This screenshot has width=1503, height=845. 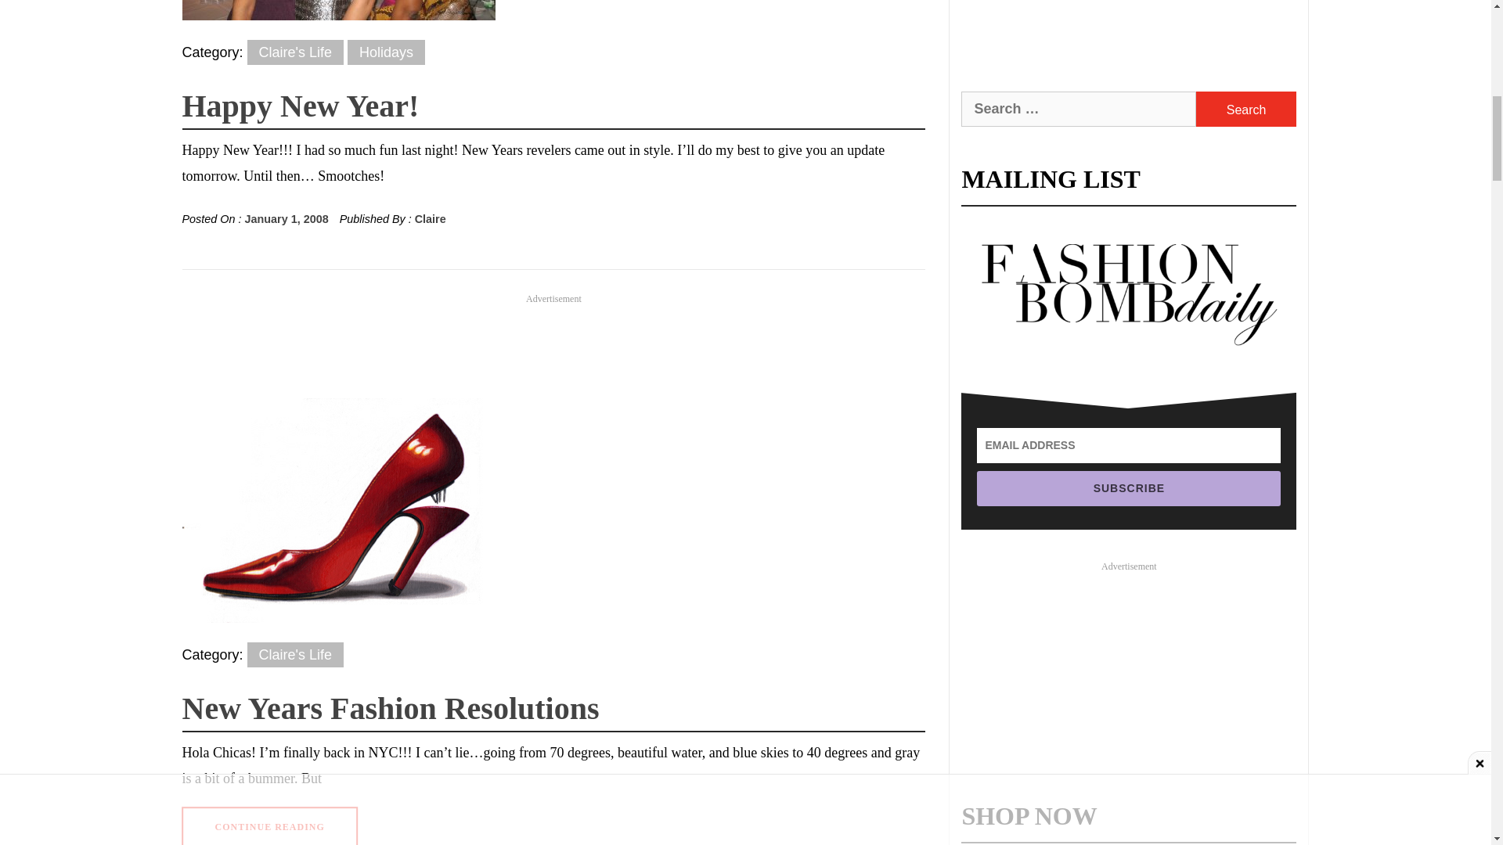 What do you see at coordinates (1246, 109) in the screenshot?
I see `Search` at bounding box center [1246, 109].